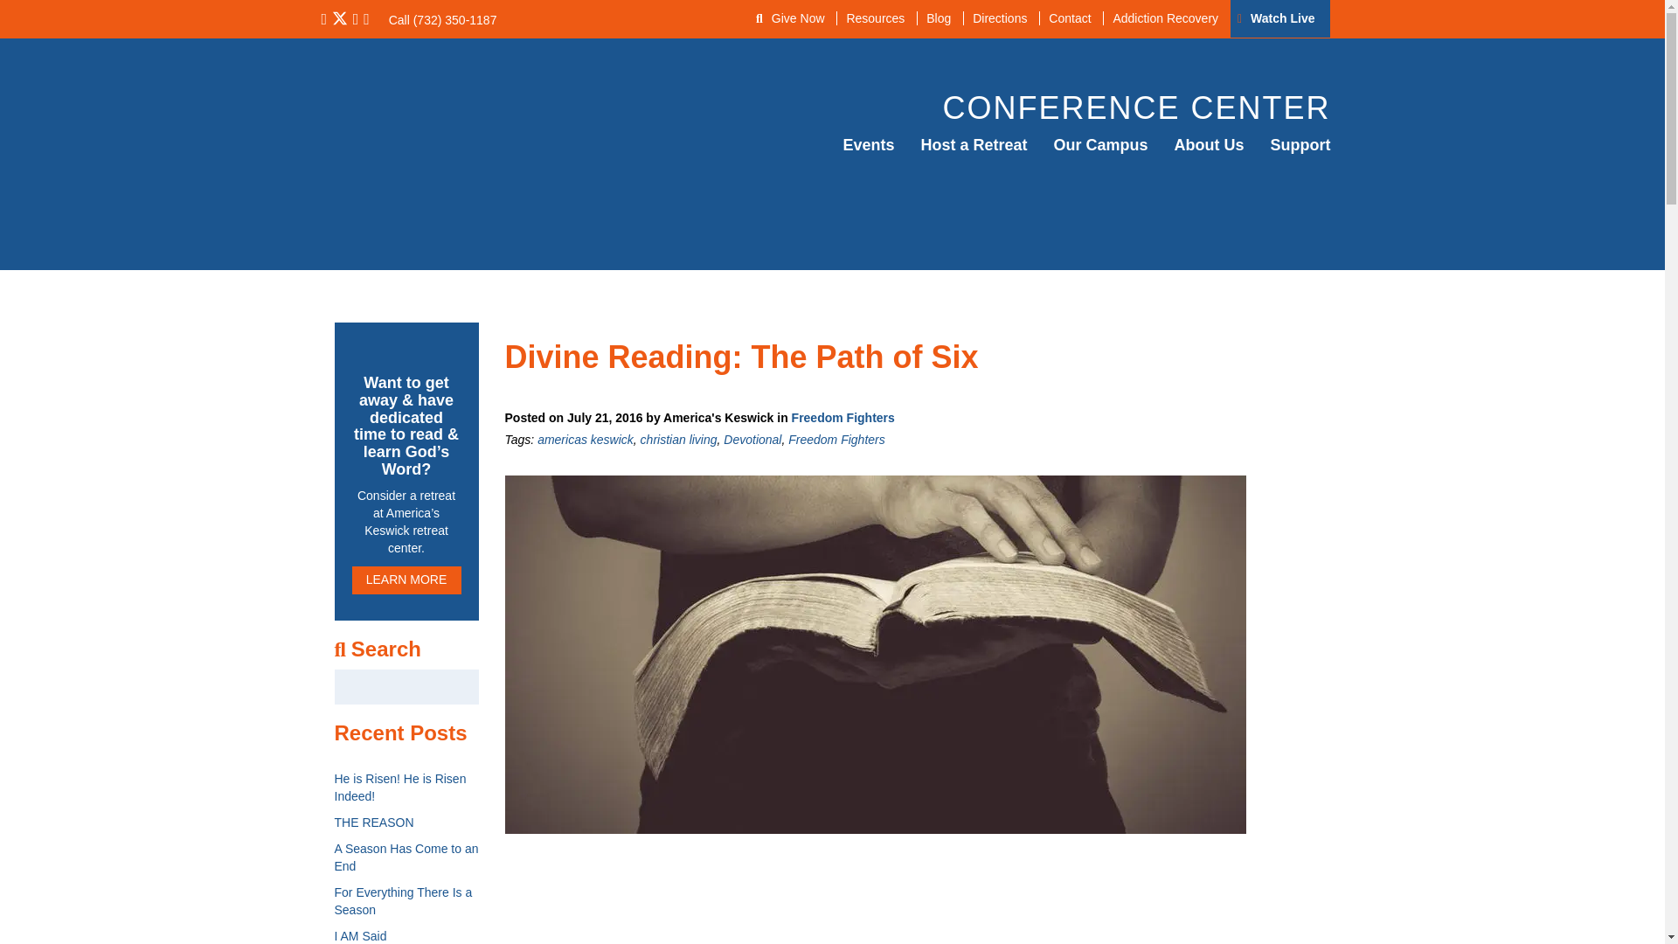 This screenshot has height=944, width=1678. What do you see at coordinates (868, 145) in the screenshot?
I see `Events` at bounding box center [868, 145].